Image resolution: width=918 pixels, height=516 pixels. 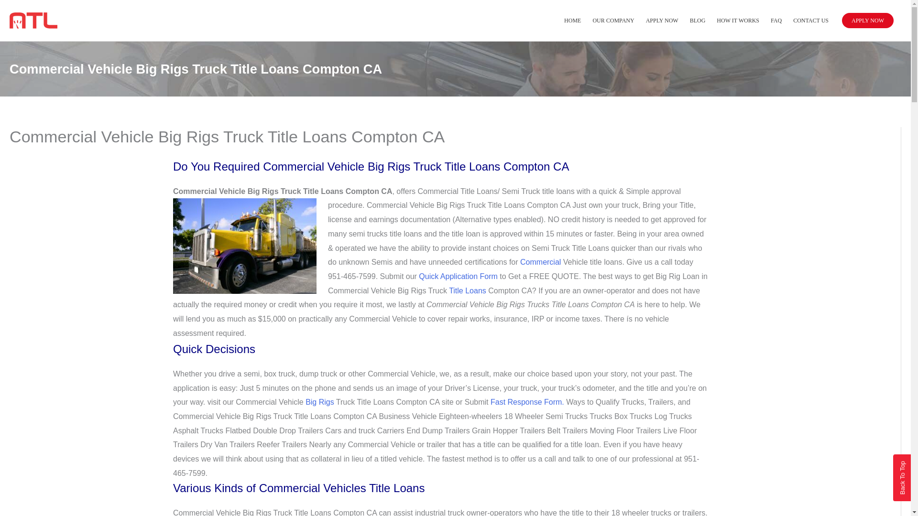 What do you see at coordinates (458, 276) in the screenshot?
I see `Quick Application Form` at bounding box center [458, 276].